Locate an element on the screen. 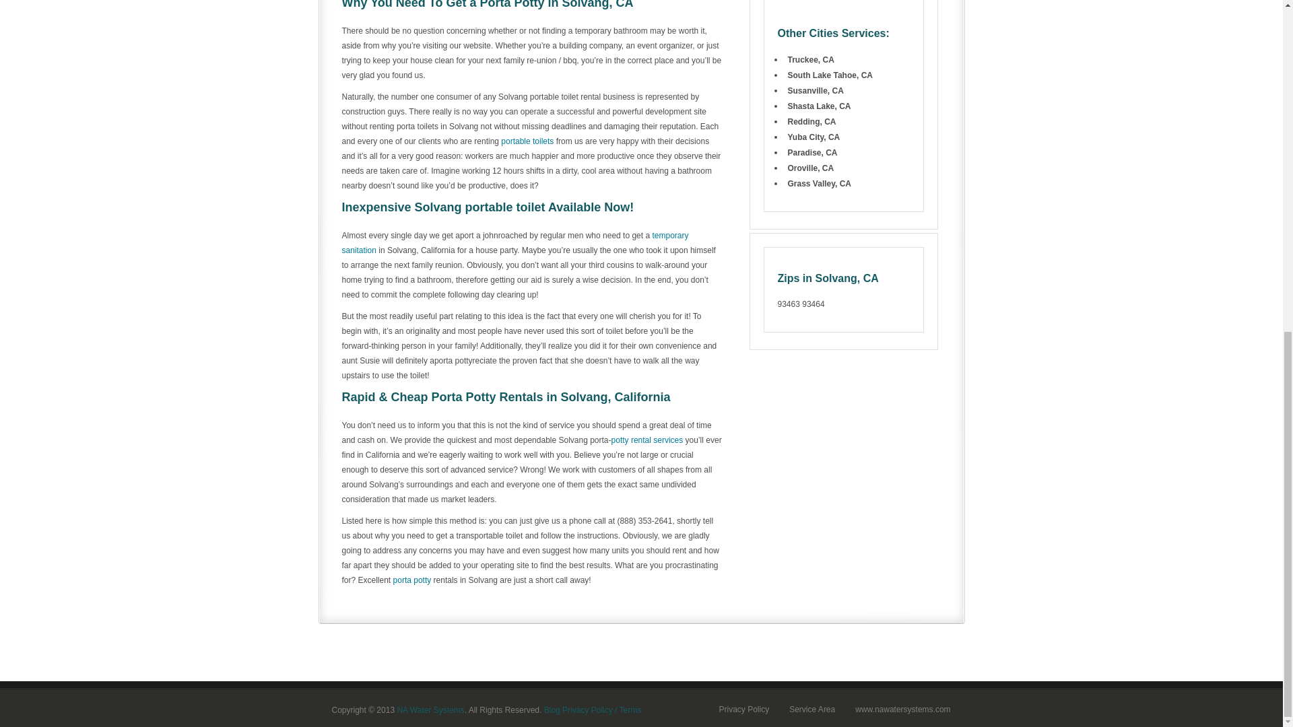  Blog is located at coordinates (552, 709).